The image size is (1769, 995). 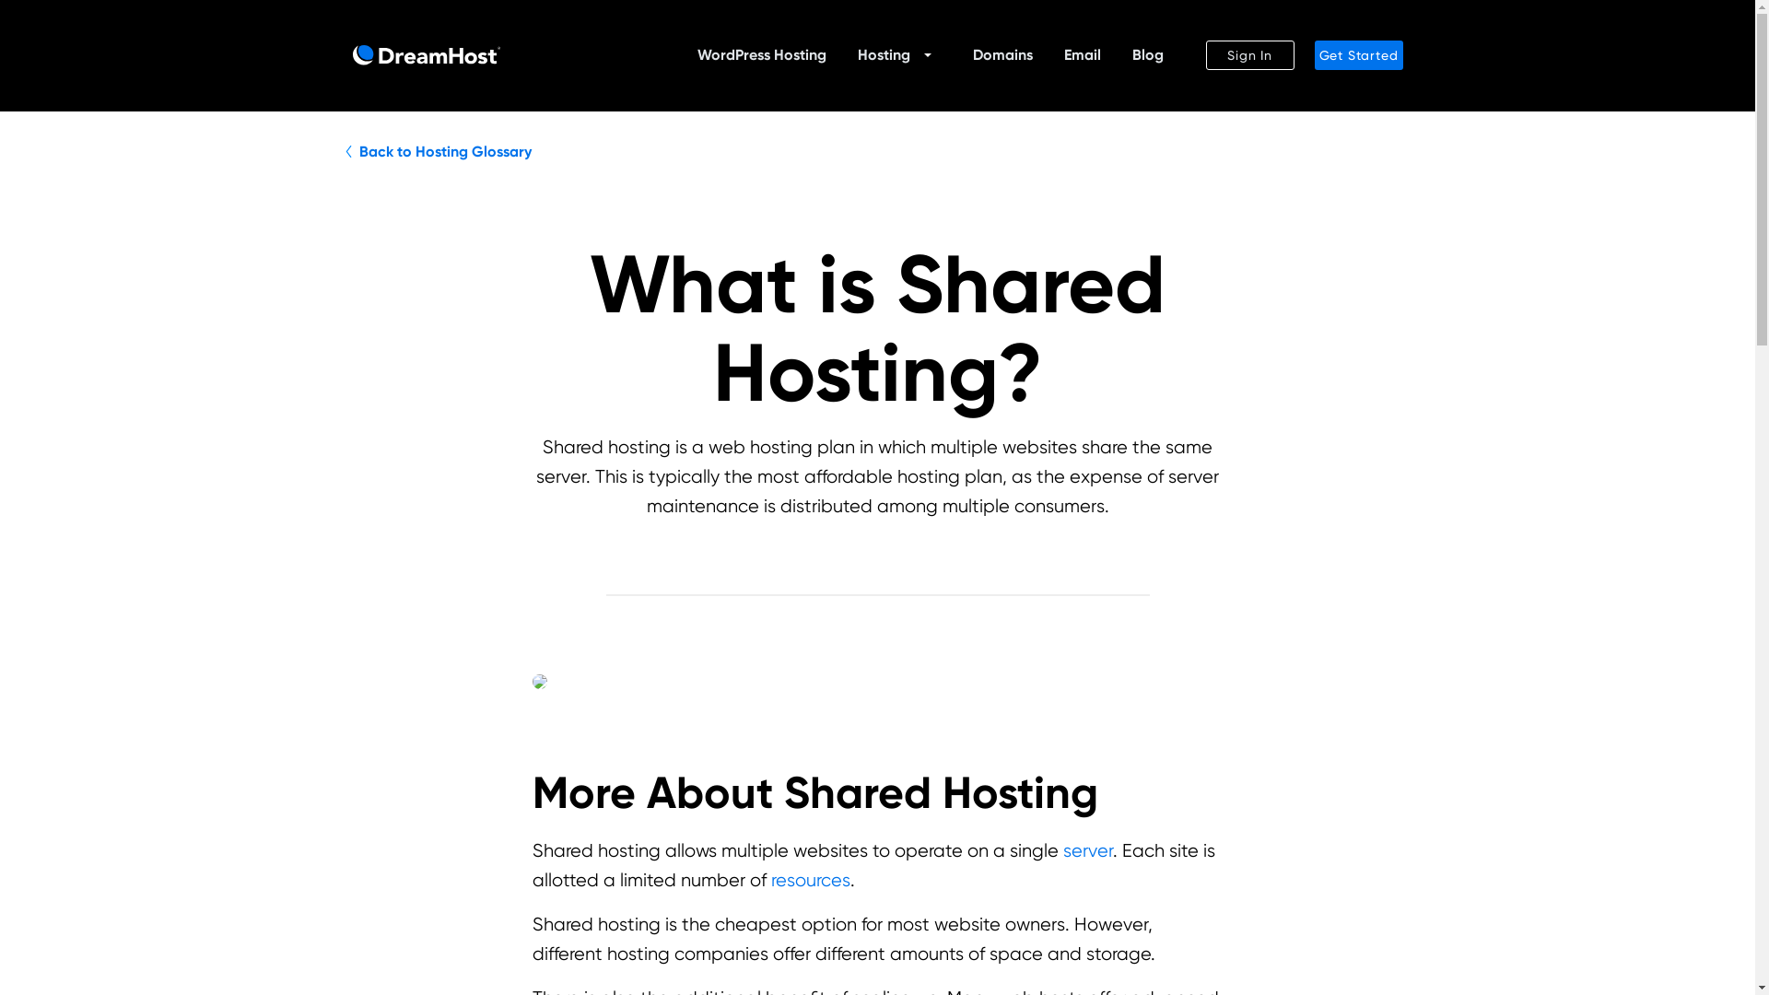 I want to click on Blog, so click(x=1146, y=55).